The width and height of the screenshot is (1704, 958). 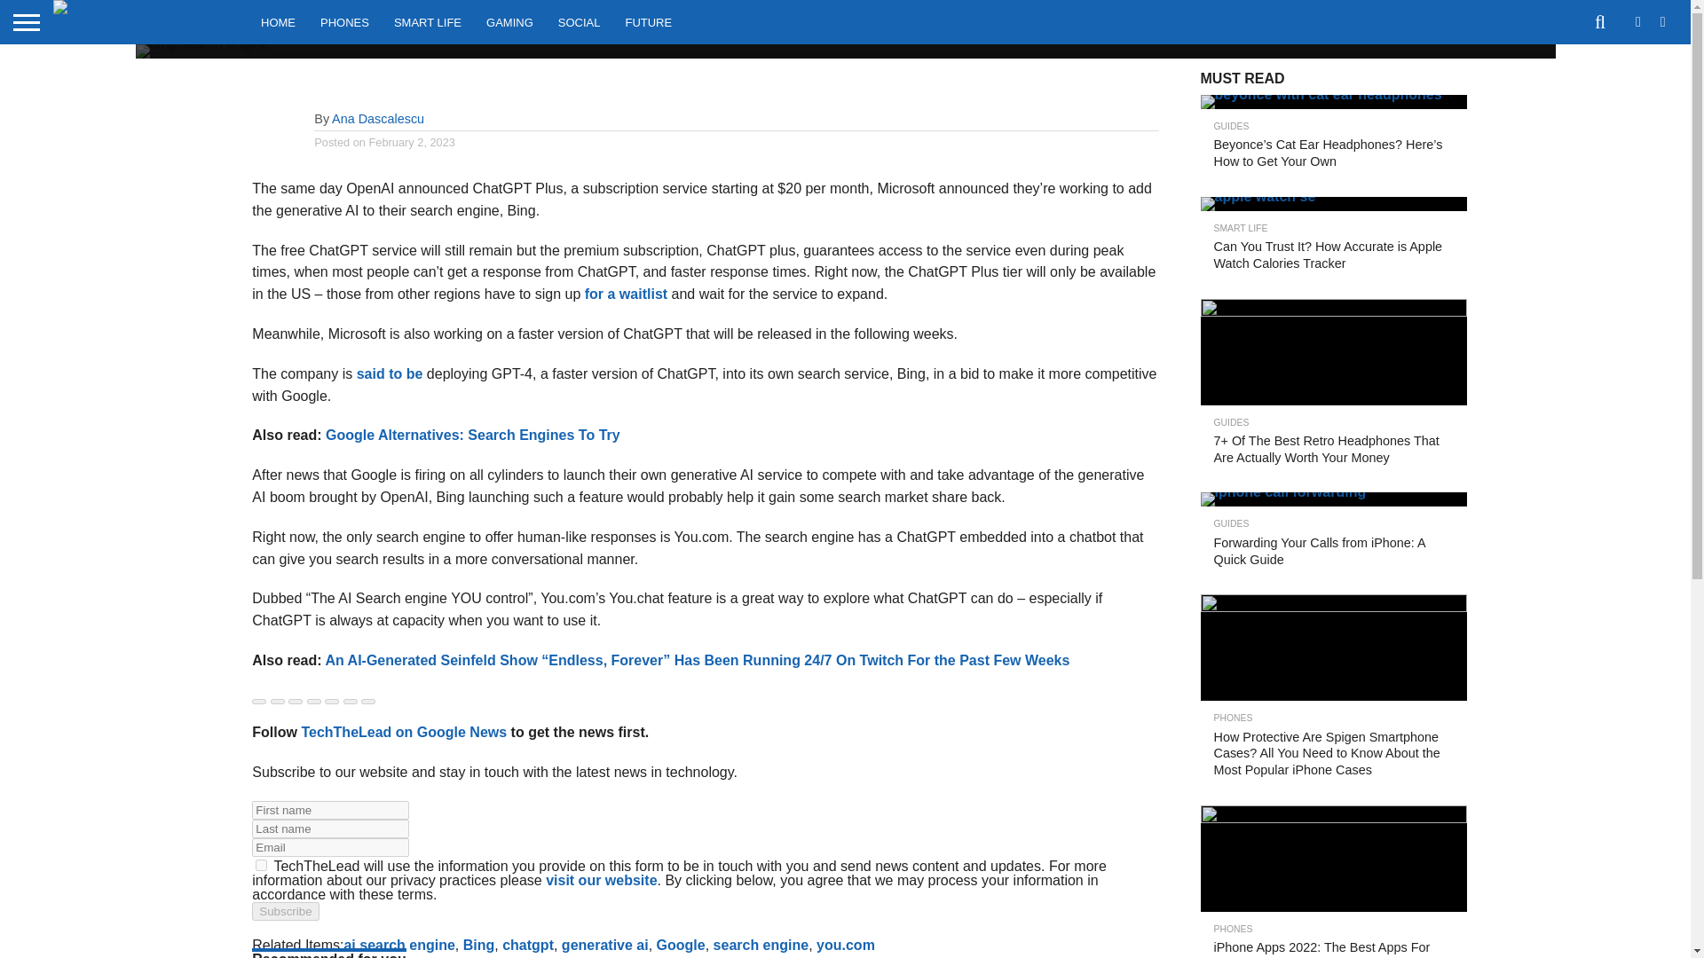 What do you see at coordinates (279, 21) in the screenshot?
I see `HOME` at bounding box center [279, 21].